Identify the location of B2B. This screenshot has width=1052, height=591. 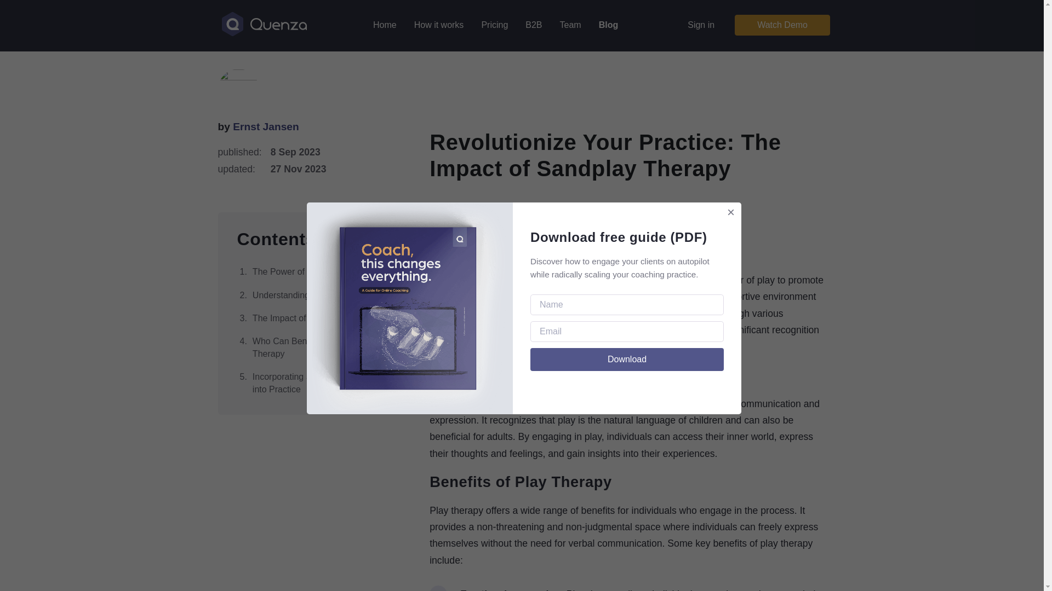
(533, 25).